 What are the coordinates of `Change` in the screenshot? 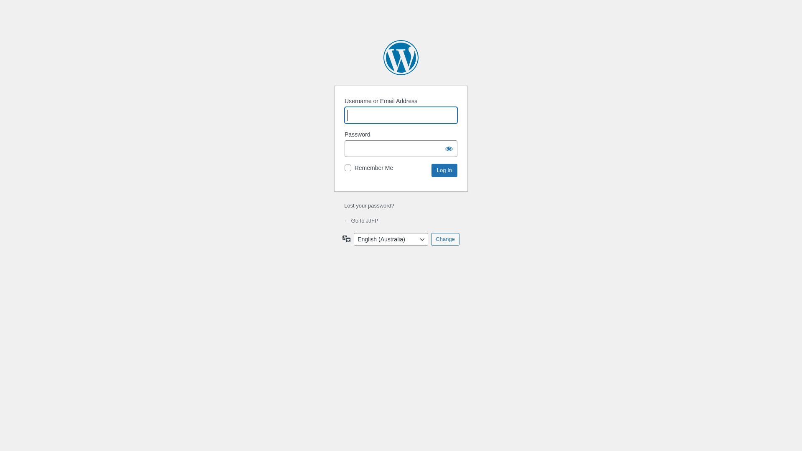 It's located at (445, 239).